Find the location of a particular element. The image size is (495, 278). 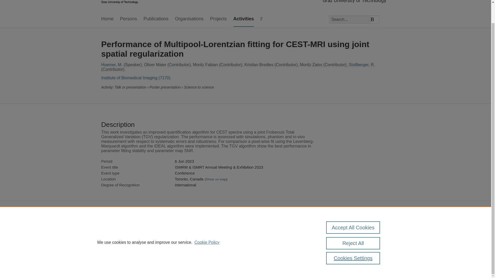

Organisations is located at coordinates (189, 19).